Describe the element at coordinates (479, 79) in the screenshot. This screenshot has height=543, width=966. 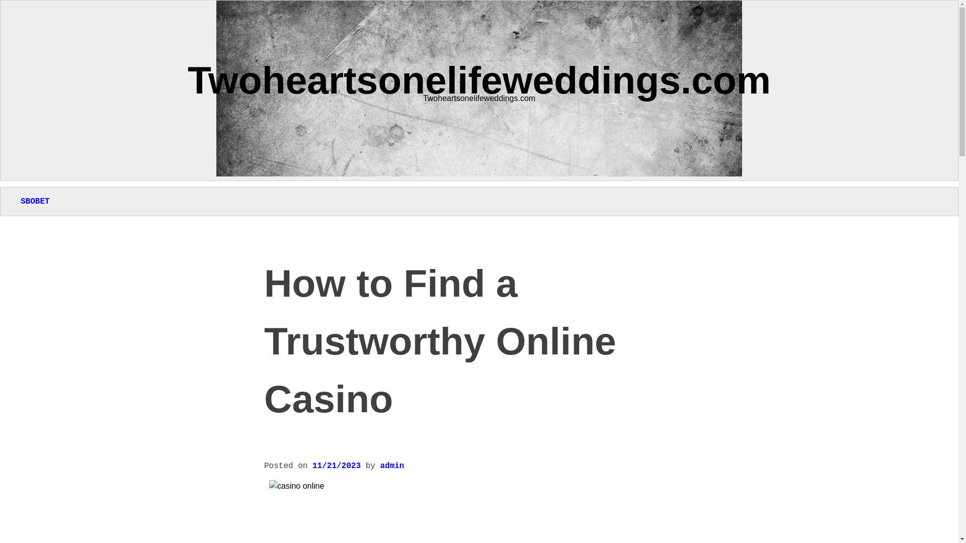
I see `Twoheartsonelifeweddings.com` at that location.